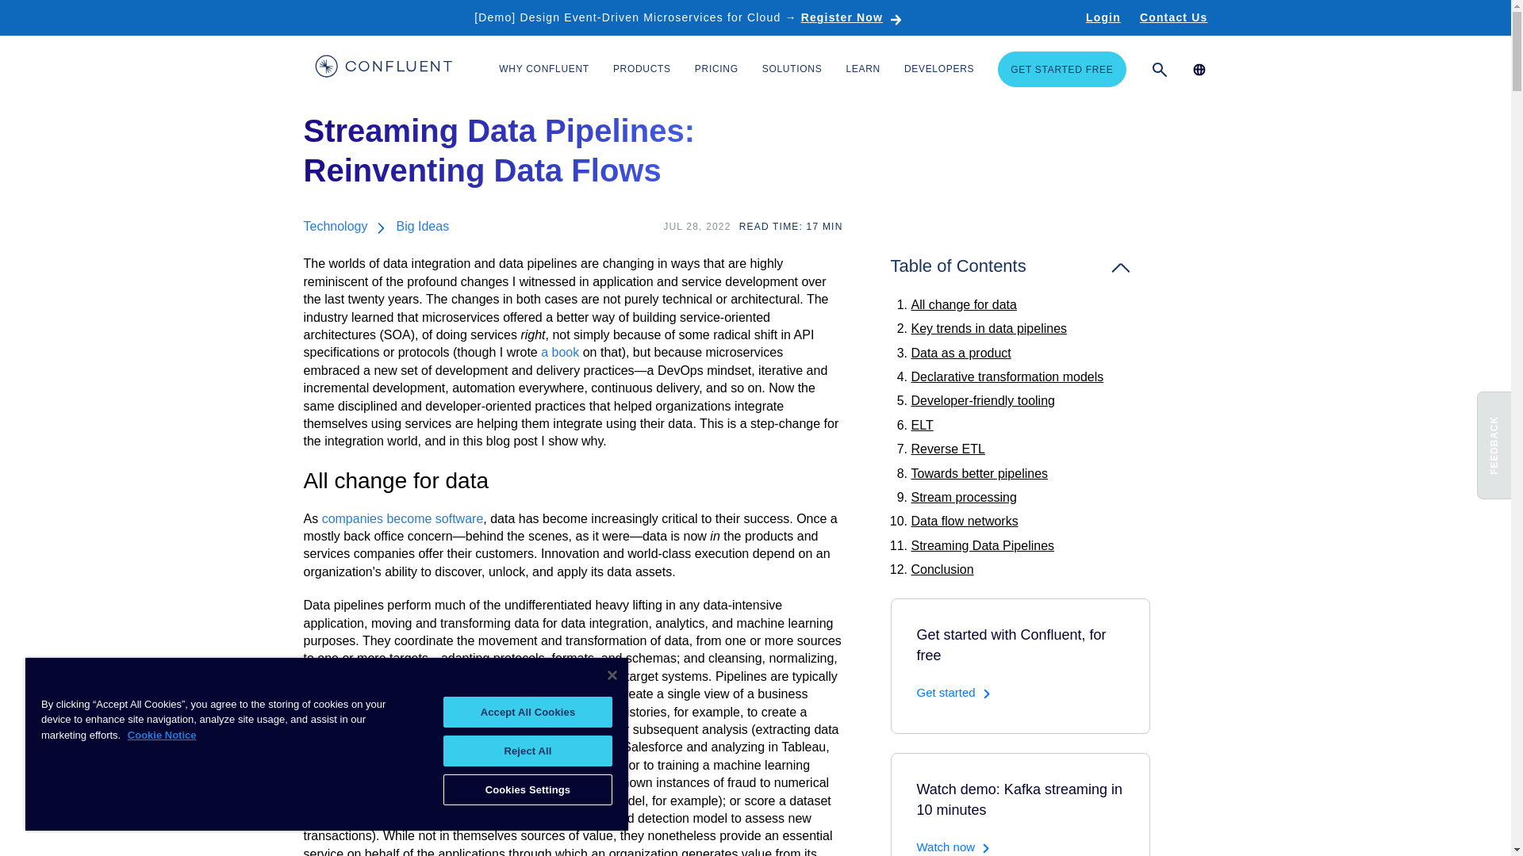 This screenshot has width=1523, height=856. Describe the element at coordinates (852, 17) in the screenshot. I see `Register Now` at that location.